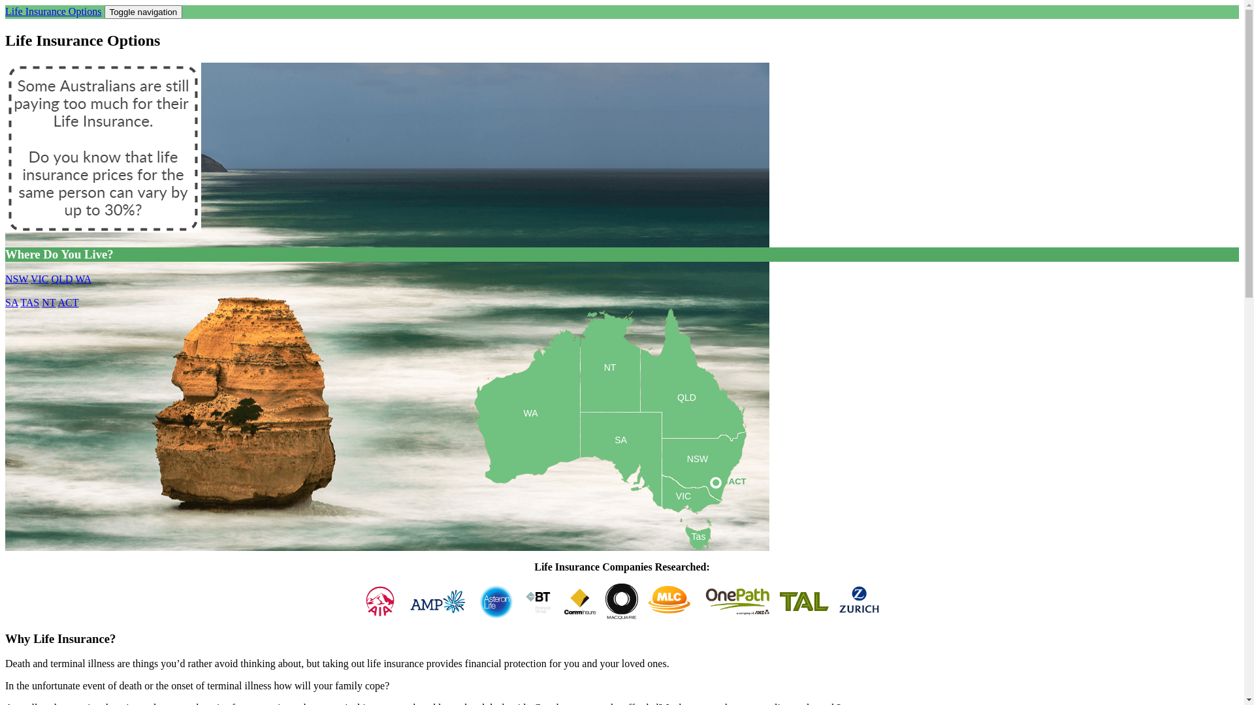  Describe the element at coordinates (48, 303) in the screenshot. I see `NT` at that location.